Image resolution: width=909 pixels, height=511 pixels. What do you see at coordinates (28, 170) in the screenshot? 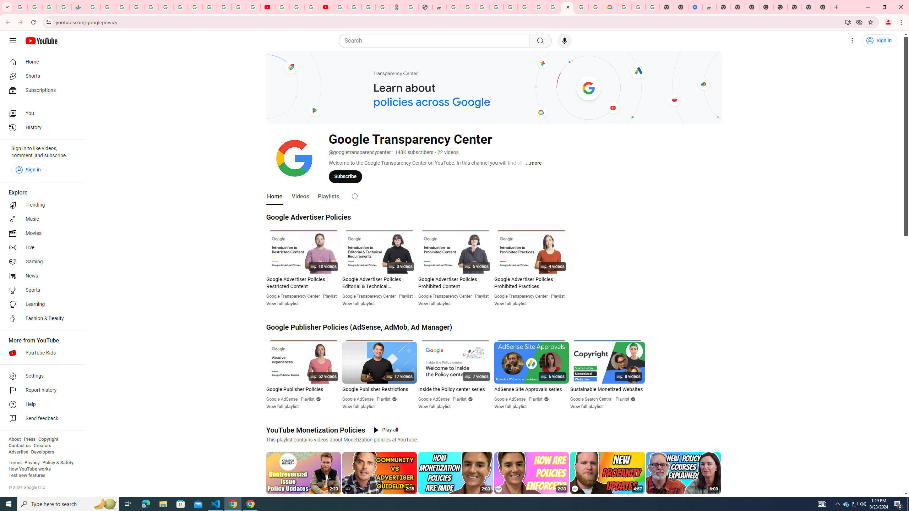
I see `Sign in` at bounding box center [28, 170].